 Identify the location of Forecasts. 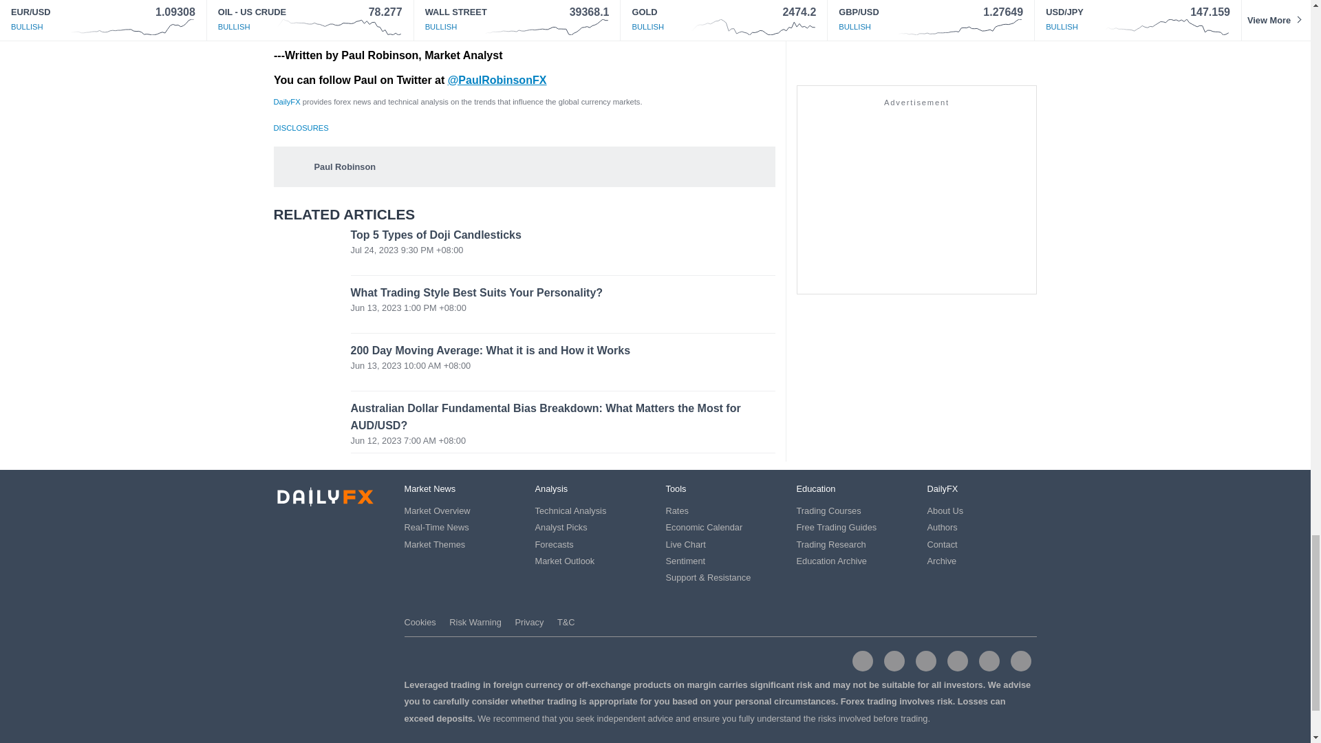
(554, 545).